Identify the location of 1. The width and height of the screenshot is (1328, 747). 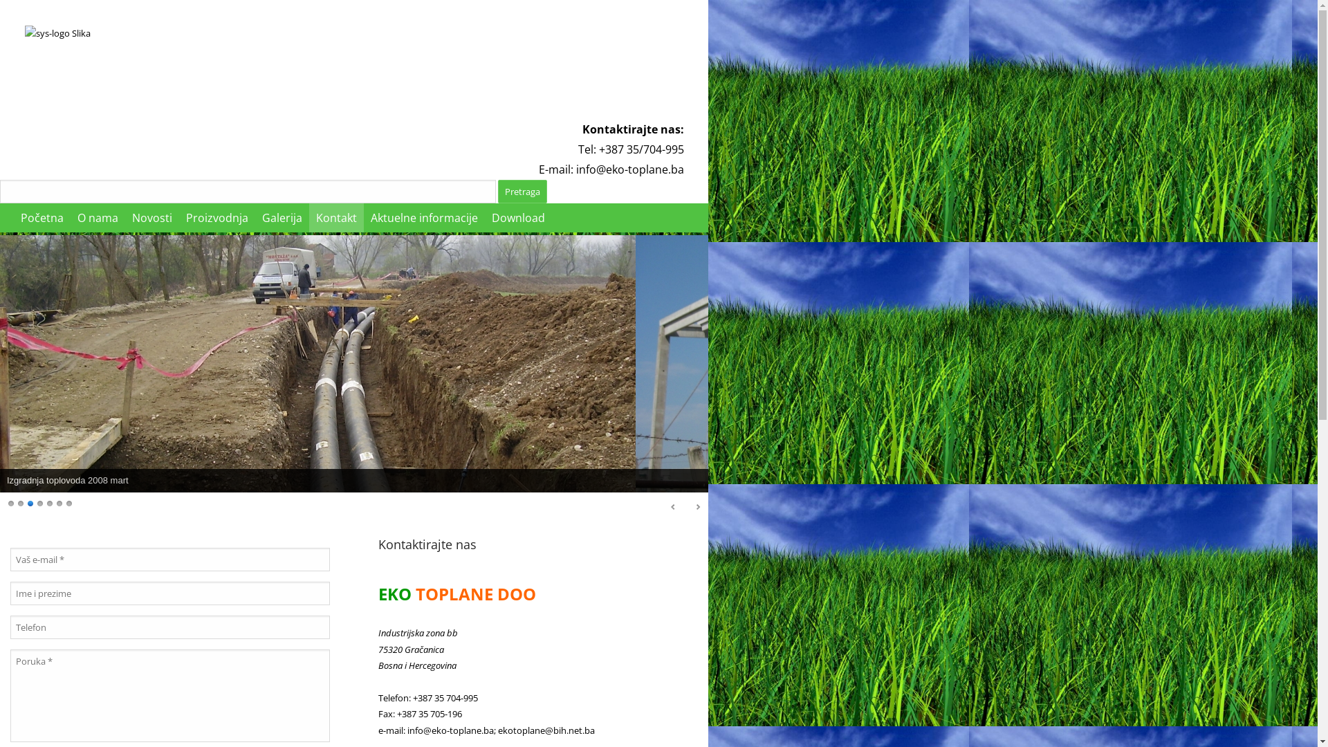
(12, 503).